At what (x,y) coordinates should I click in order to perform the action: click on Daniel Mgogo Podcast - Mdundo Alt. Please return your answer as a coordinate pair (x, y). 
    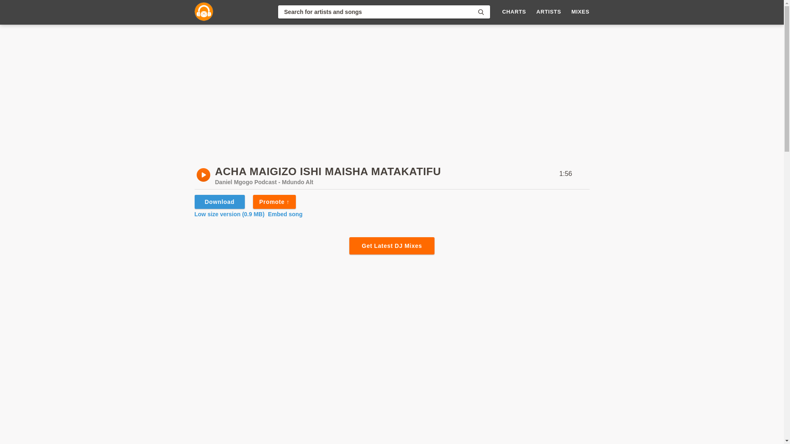
    Looking at the image, I should click on (264, 182).